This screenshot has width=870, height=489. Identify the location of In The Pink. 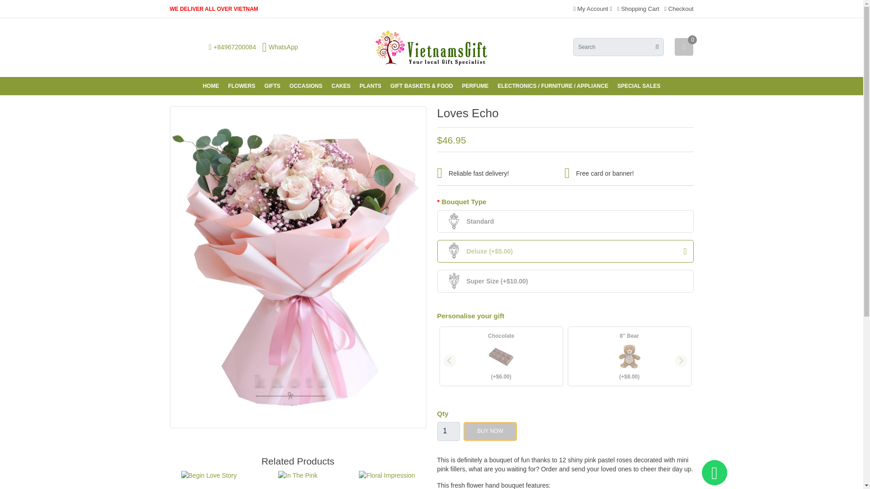
(298, 475).